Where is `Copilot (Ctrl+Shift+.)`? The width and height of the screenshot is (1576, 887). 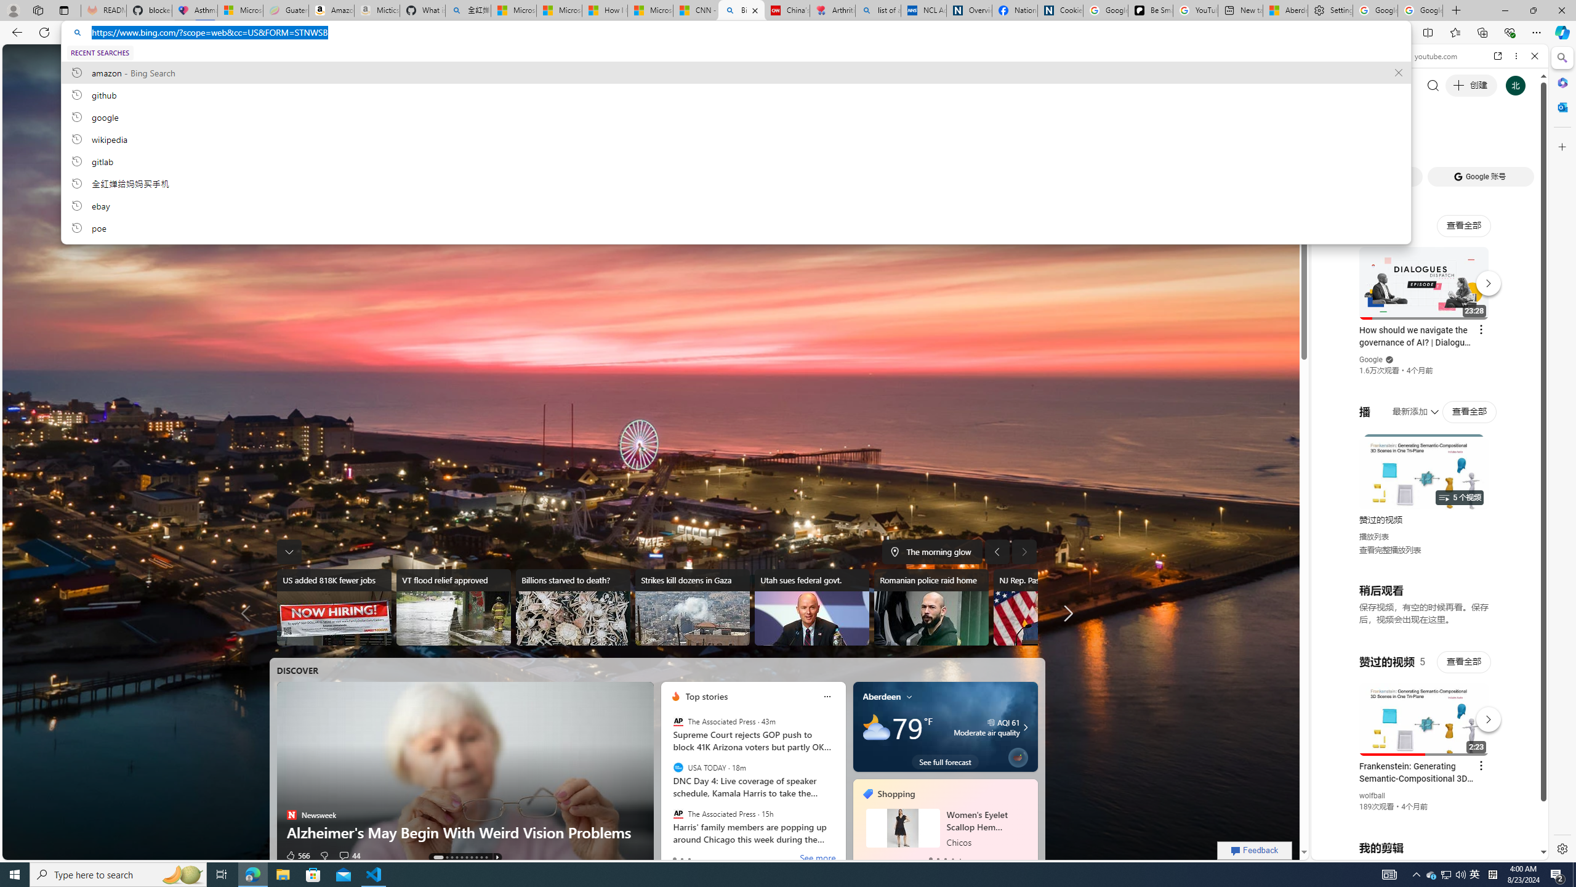
Copilot (Ctrl+Shift+.) is located at coordinates (1561, 32).